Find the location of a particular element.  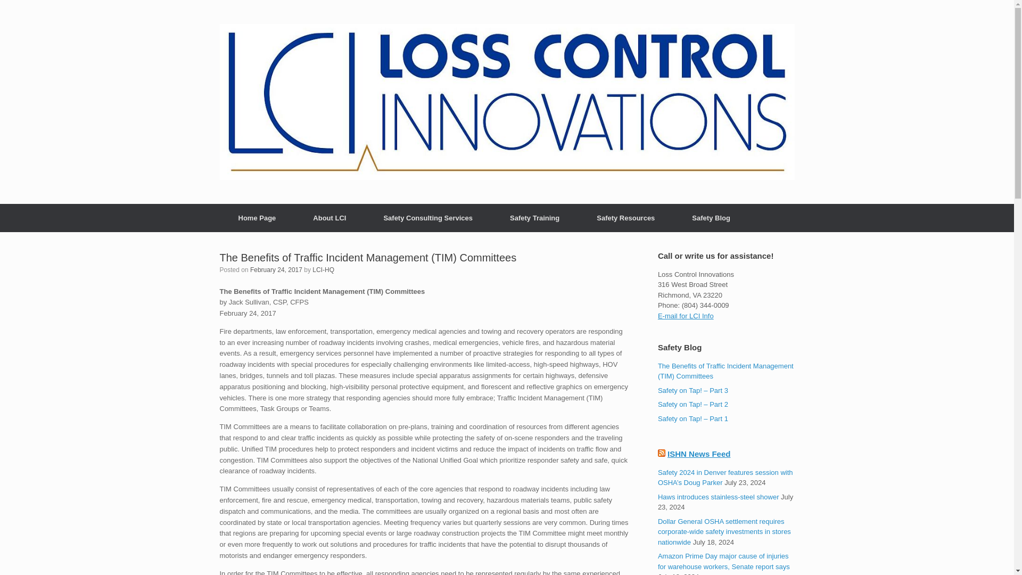

Safety Consulting Services is located at coordinates (428, 218).